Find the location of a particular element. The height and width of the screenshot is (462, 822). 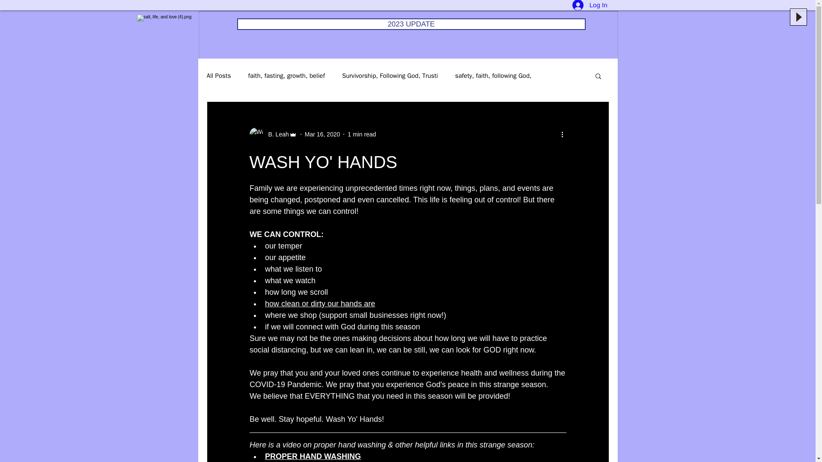

Survivorship, Following God, Trusti is located at coordinates (390, 76).